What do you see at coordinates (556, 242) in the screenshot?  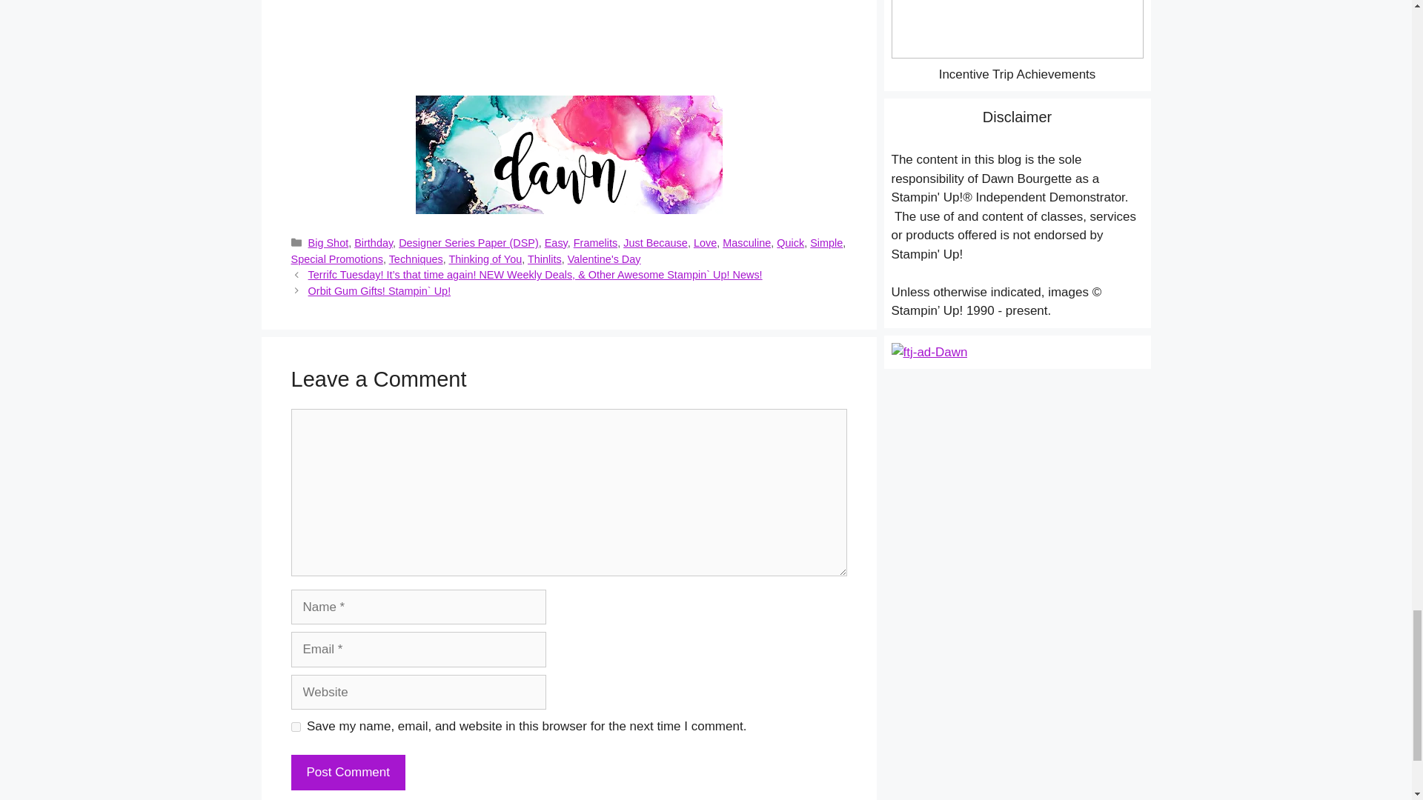 I see `Easy` at bounding box center [556, 242].